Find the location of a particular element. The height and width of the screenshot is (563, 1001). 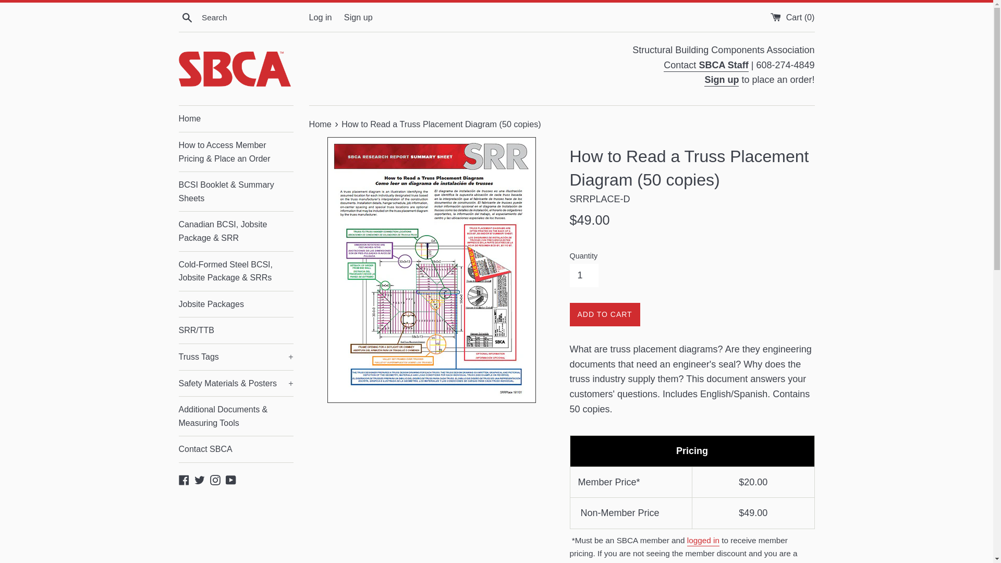

SBCA Store on Facebook is located at coordinates (184, 480).